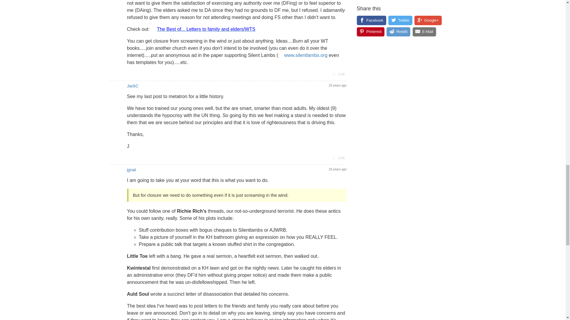  Describe the element at coordinates (132, 169) in the screenshot. I see `jgnat` at that location.